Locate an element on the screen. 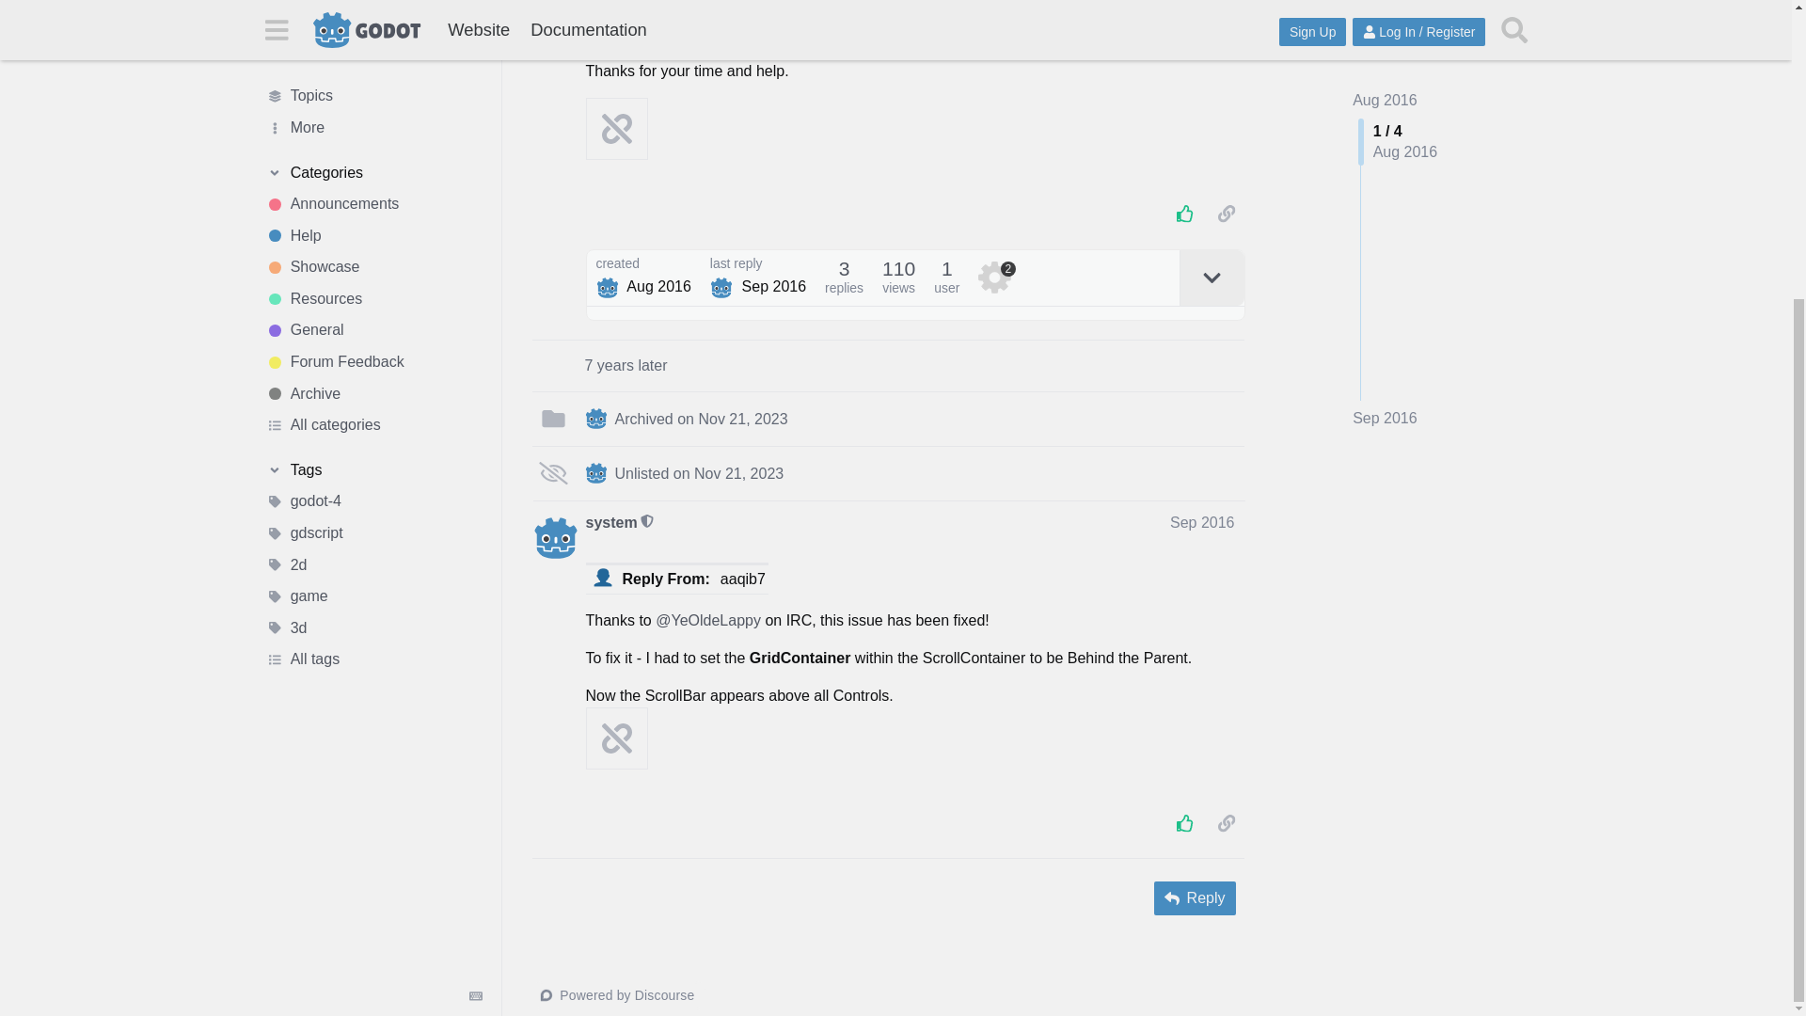  All tags is located at coordinates (373, 246).